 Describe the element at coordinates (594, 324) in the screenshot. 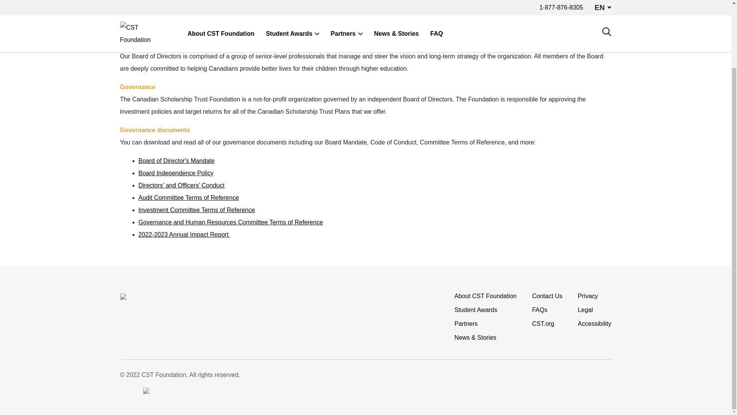

I see `Accessibility` at that location.